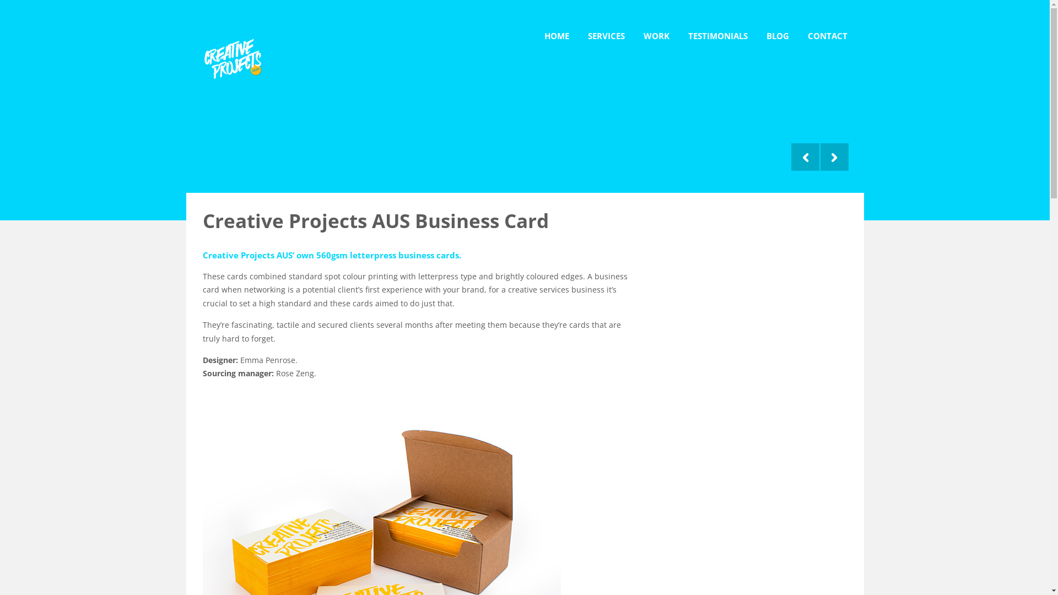  What do you see at coordinates (657, 26) in the screenshot?
I see `WORK` at bounding box center [657, 26].